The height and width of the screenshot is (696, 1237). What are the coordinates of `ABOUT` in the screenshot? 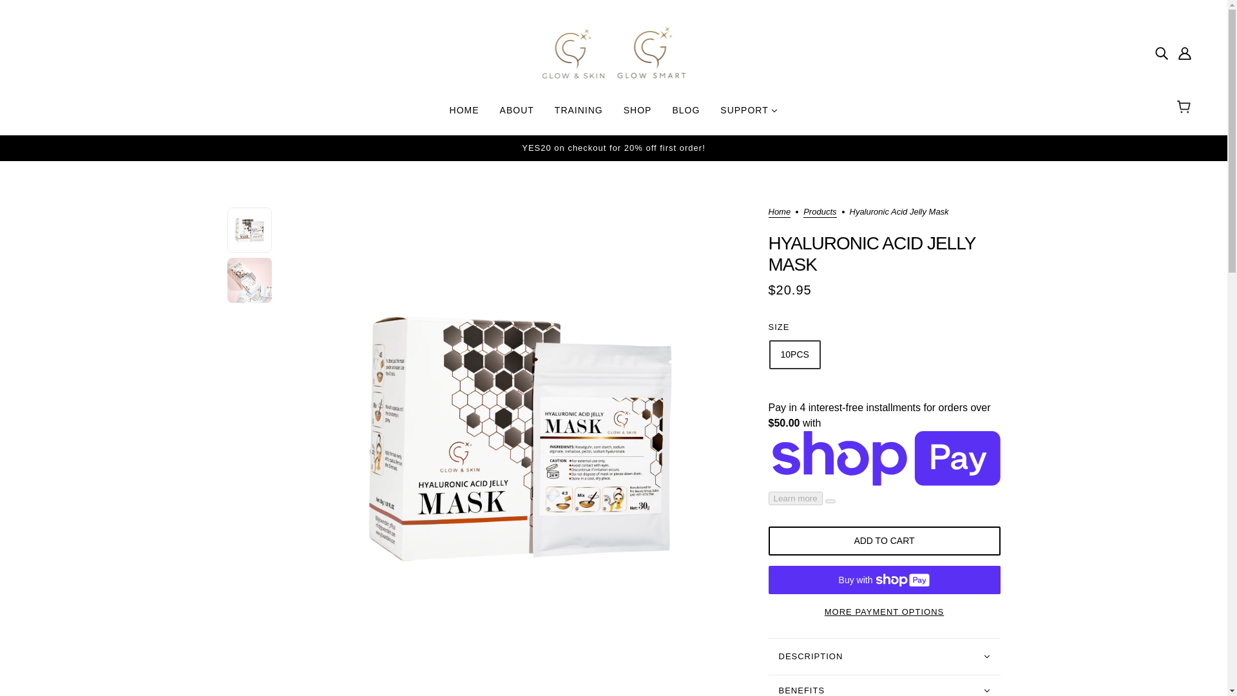 It's located at (517, 115).